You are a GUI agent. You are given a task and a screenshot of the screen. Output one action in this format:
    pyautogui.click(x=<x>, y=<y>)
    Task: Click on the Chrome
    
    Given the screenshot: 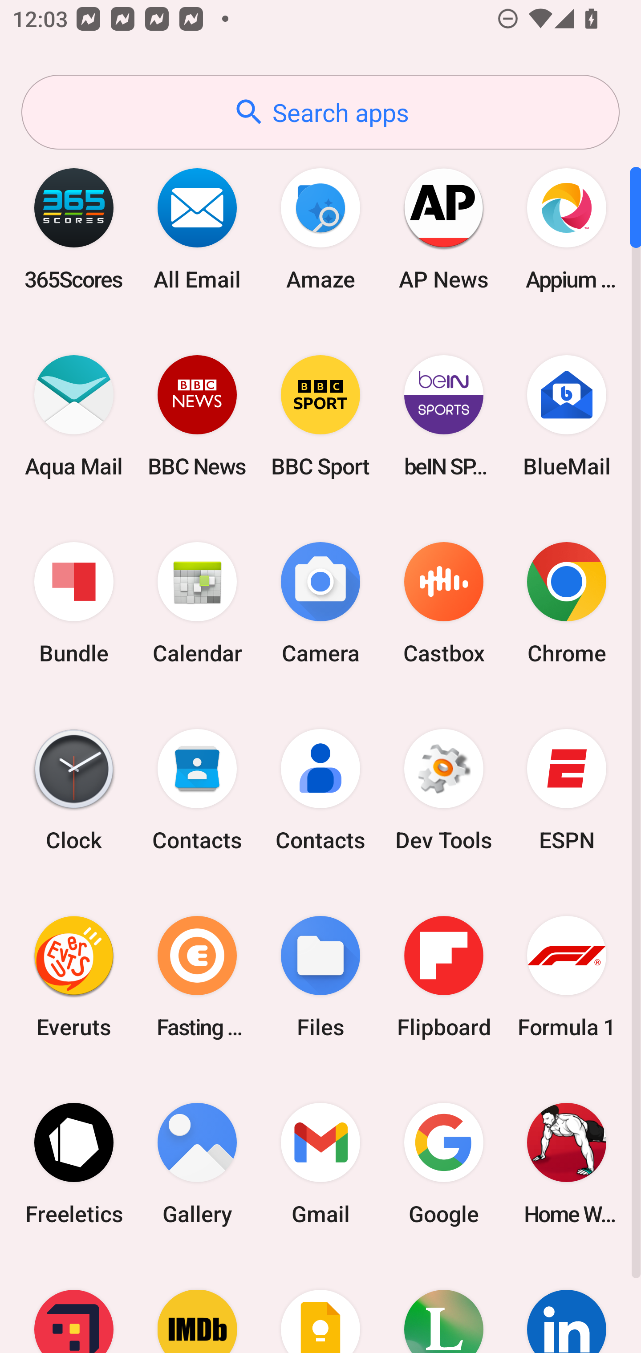 What is the action you would take?
    pyautogui.click(x=567, y=604)
    